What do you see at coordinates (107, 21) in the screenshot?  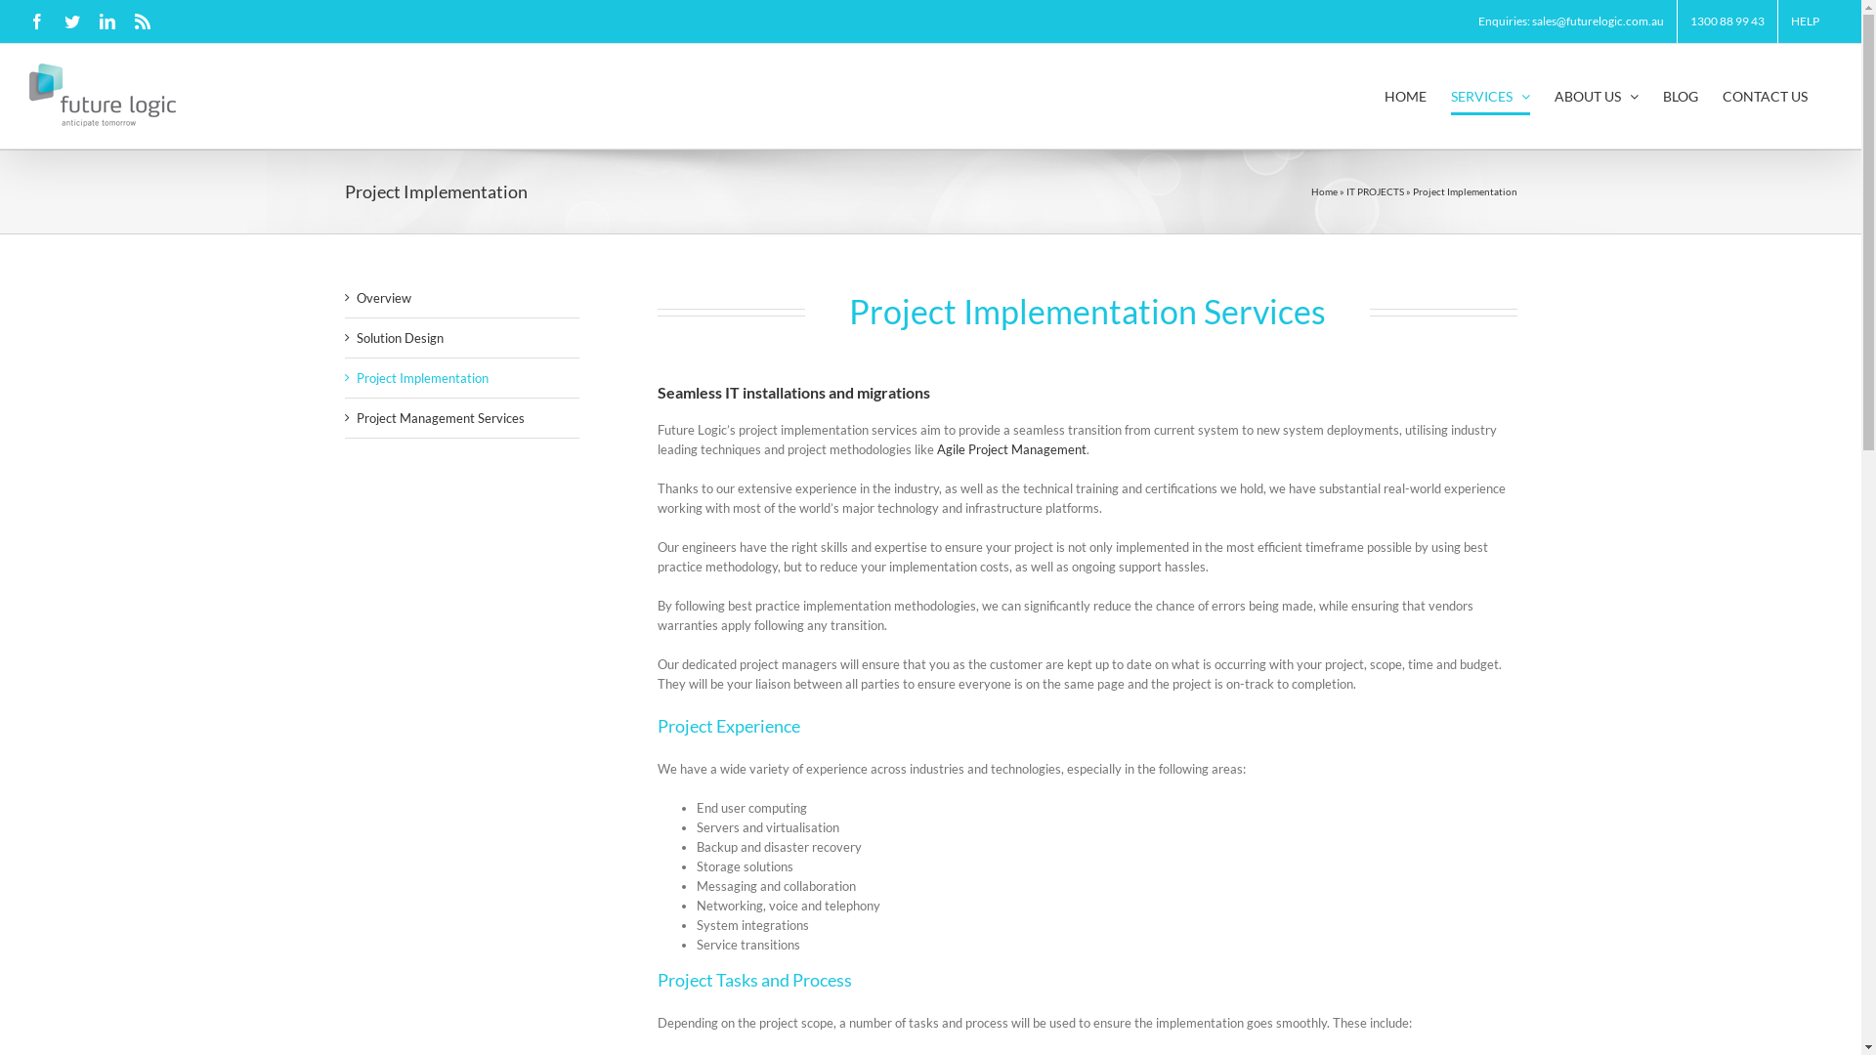 I see `LinkedIn` at bounding box center [107, 21].